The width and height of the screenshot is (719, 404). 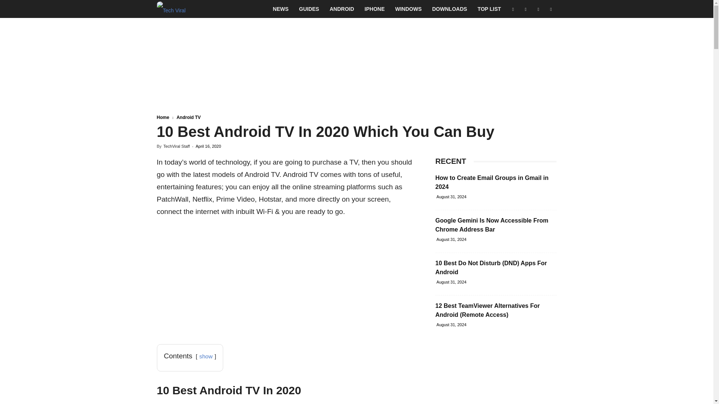 I want to click on TOP LIST, so click(x=489, y=9).